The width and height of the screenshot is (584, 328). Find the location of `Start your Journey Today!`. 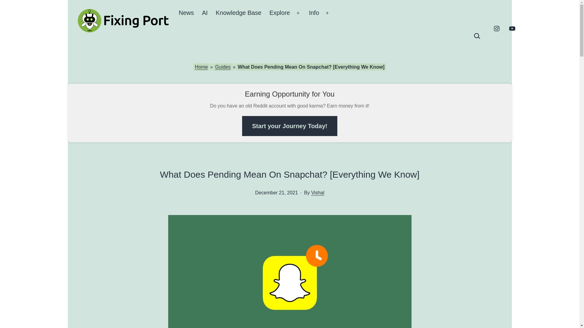

Start your Journey Today! is located at coordinates (290, 126).